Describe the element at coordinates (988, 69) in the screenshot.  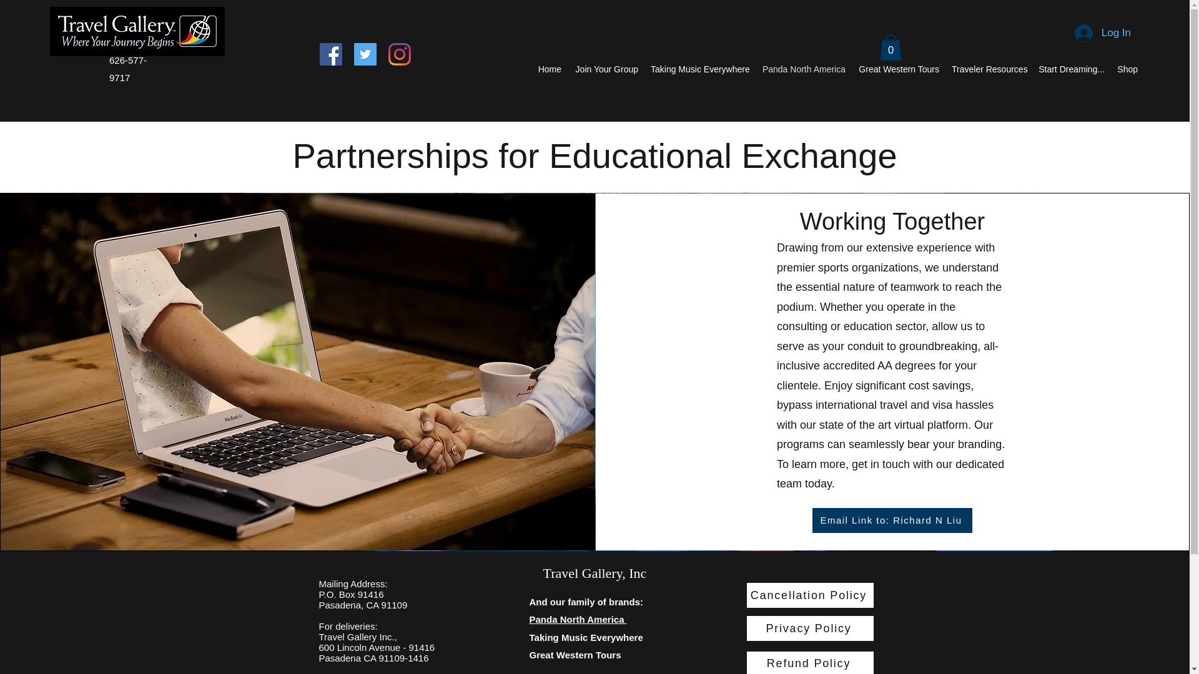
I see `Traveler Resources` at that location.